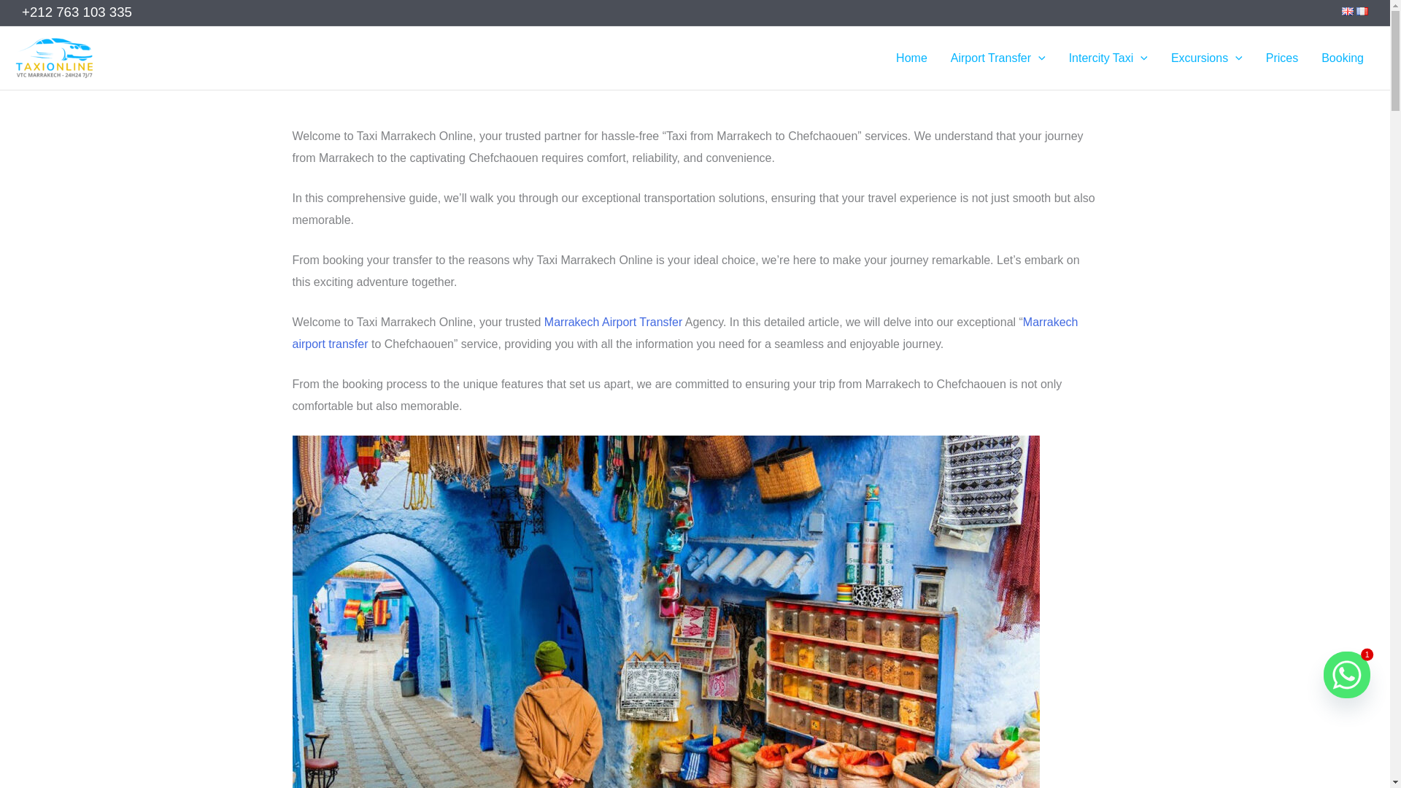  What do you see at coordinates (1343, 58) in the screenshot?
I see `Booking` at bounding box center [1343, 58].